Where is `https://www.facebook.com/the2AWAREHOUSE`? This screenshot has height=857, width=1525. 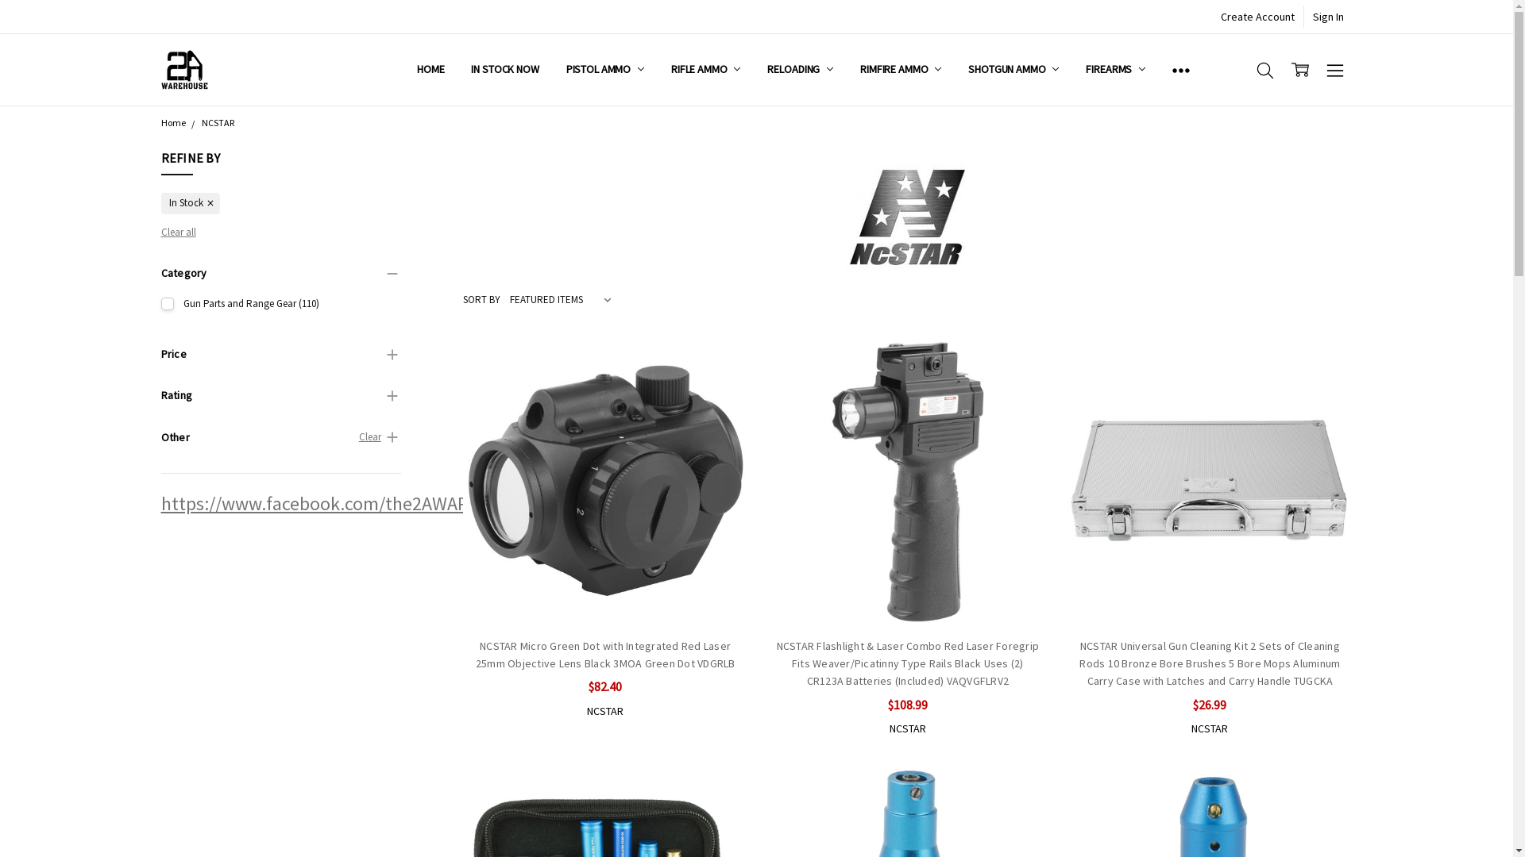 https://www.facebook.com/the2AWAREHOUSE is located at coordinates (347, 503).